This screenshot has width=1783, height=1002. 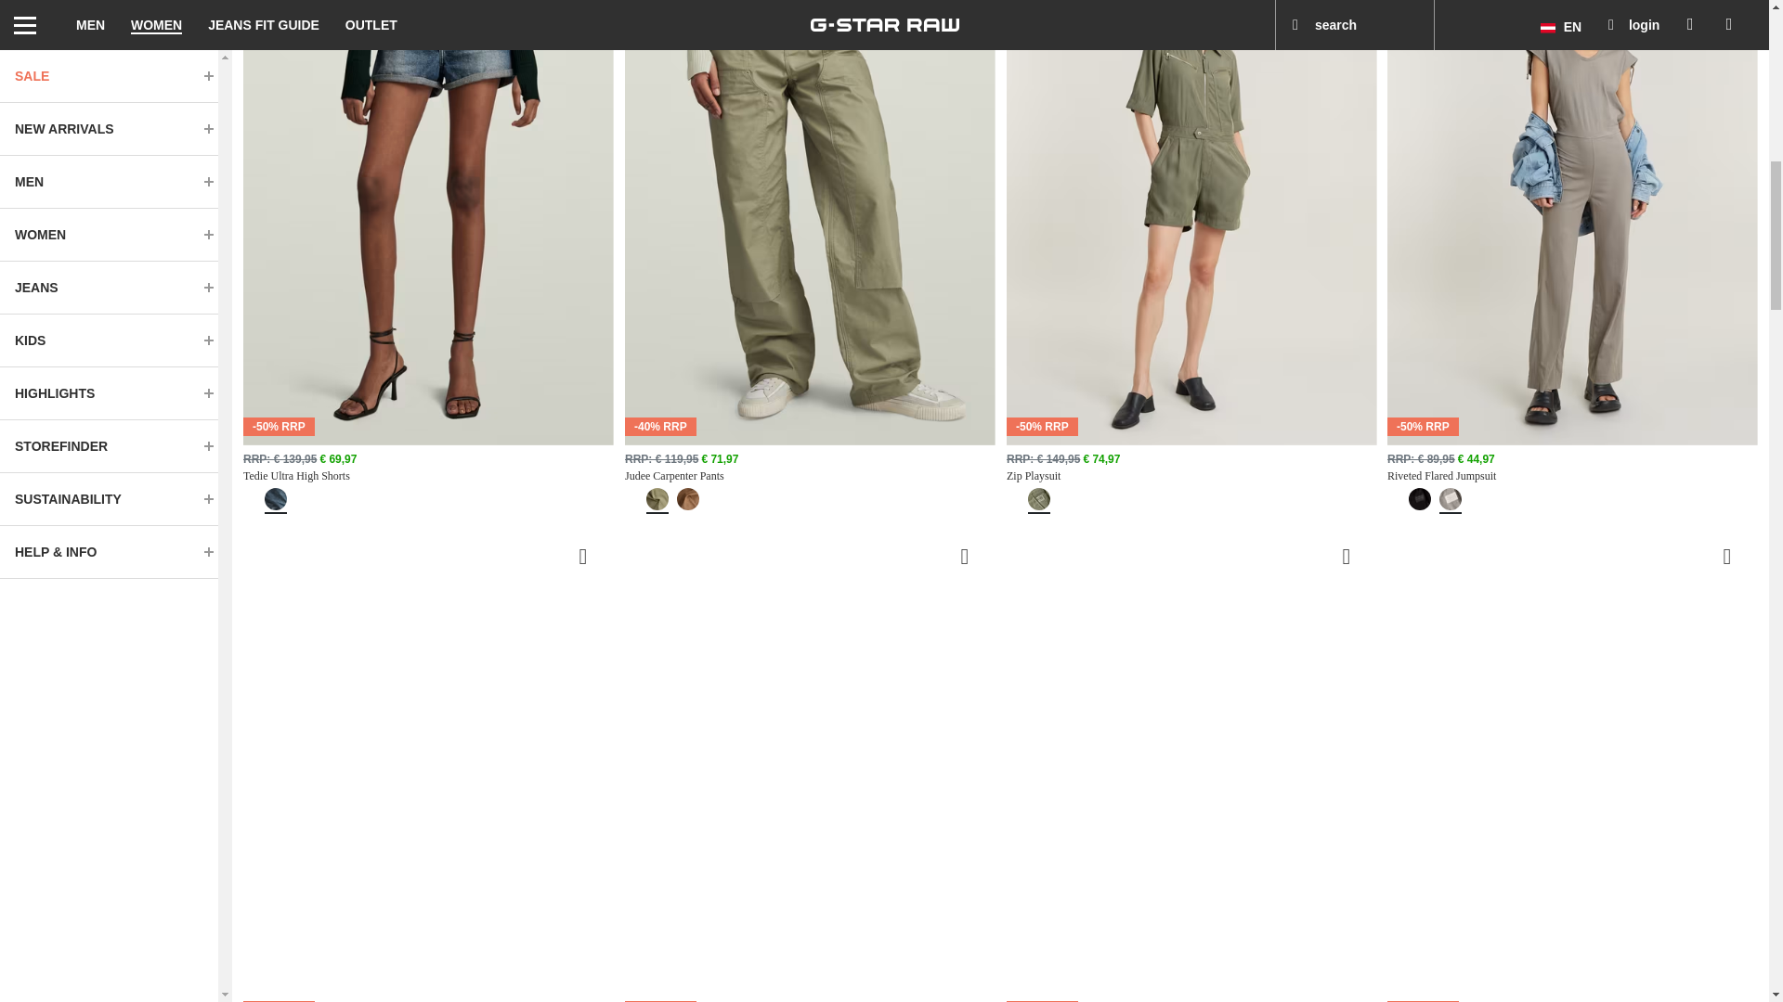 What do you see at coordinates (1572, 477) in the screenshot?
I see `Riveted Flared Jumpsuit` at bounding box center [1572, 477].